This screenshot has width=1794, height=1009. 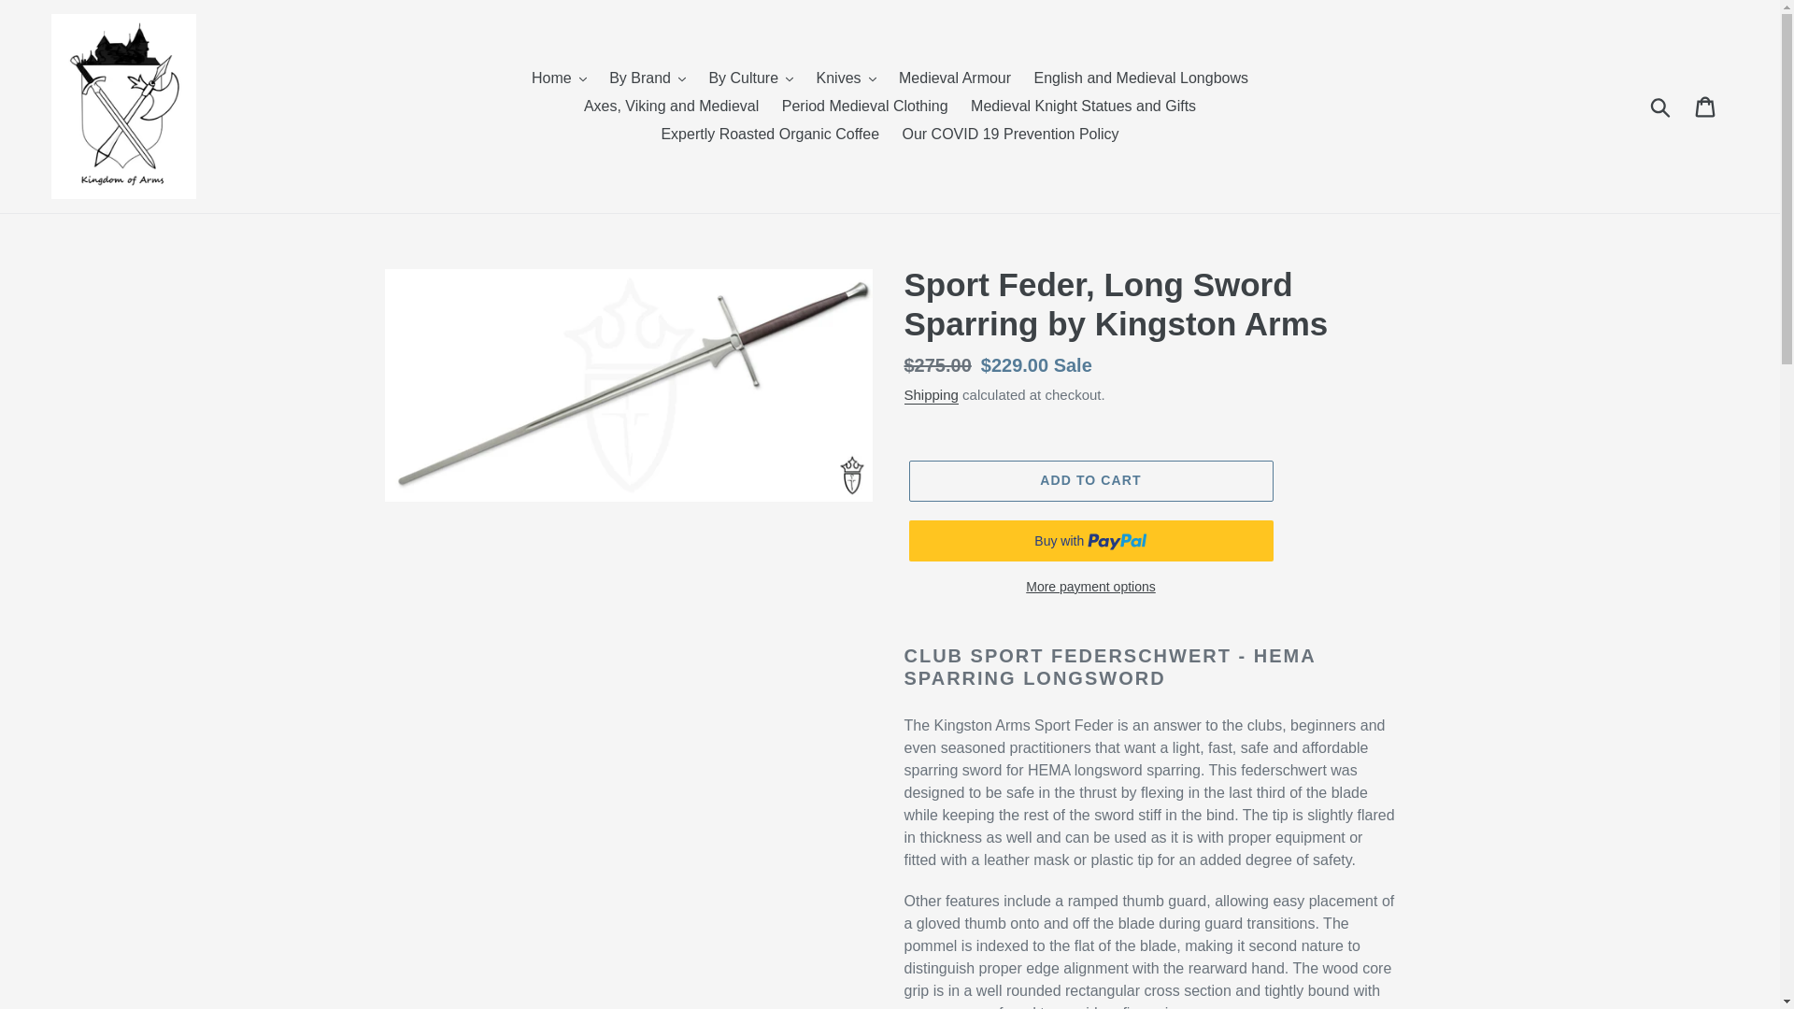 What do you see at coordinates (1140, 78) in the screenshot?
I see `English and Medieval Longbows` at bounding box center [1140, 78].